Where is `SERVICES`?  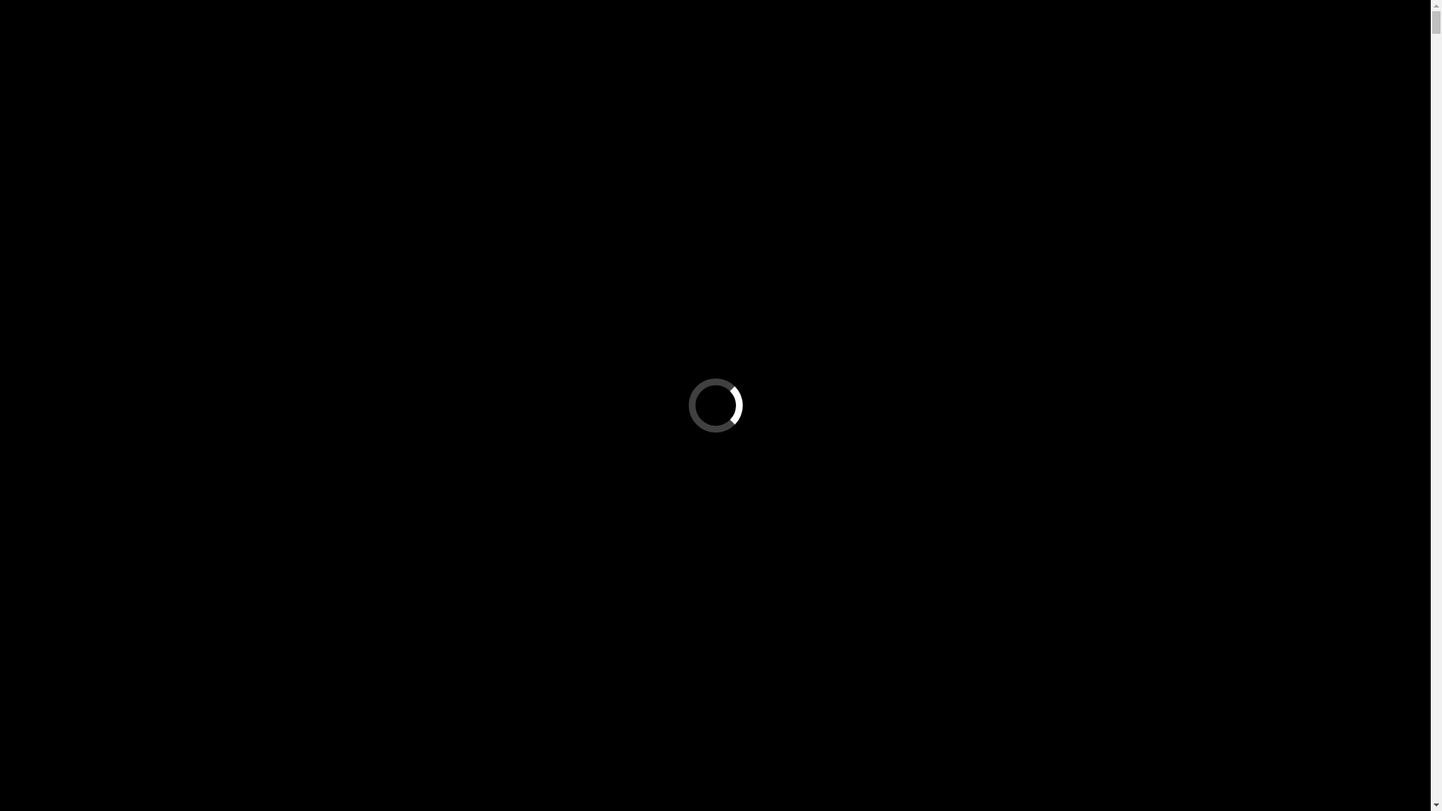 SERVICES is located at coordinates (524, 134).